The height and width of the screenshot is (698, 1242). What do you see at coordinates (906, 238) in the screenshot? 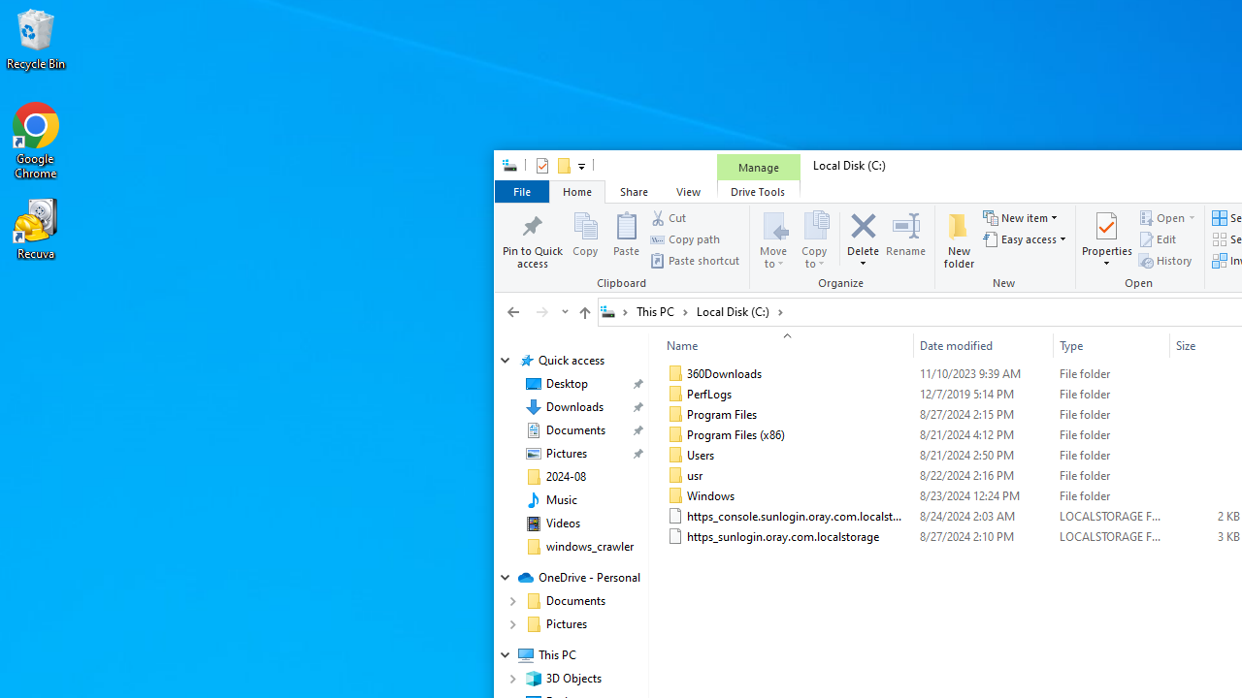
I see `Rename` at bounding box center [906, 238].